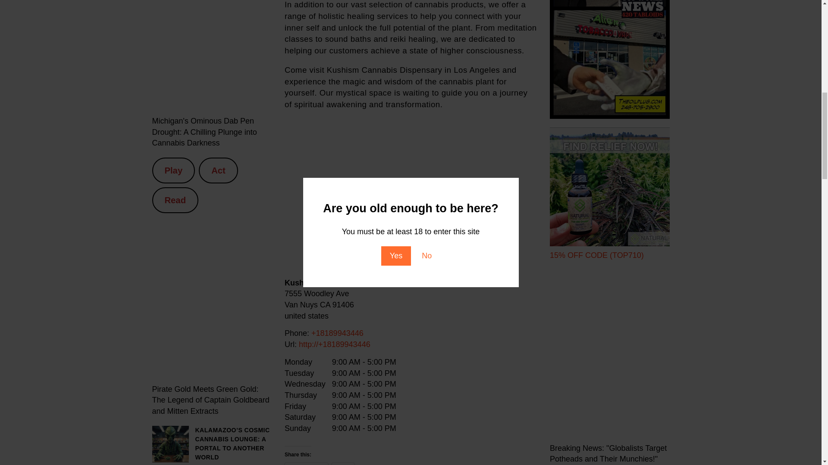  I want to click on X, so click(343, 464).